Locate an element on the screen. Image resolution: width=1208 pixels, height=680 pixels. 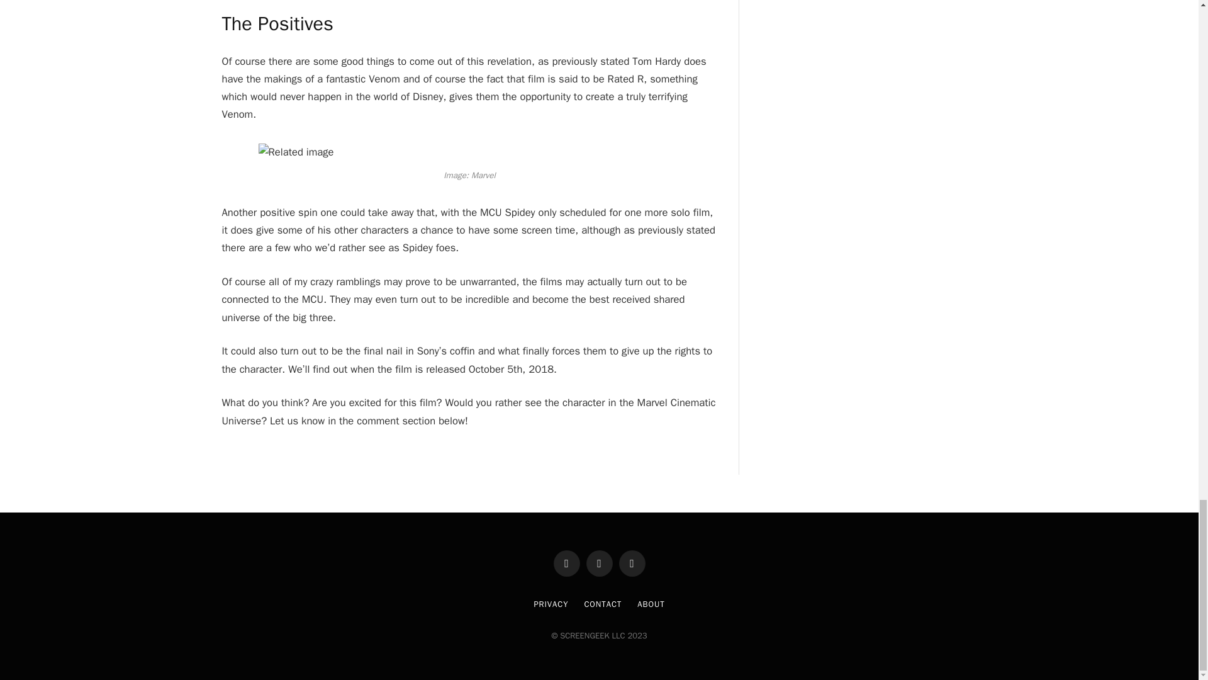
PRIVACY is located at coordinates (551, 604).